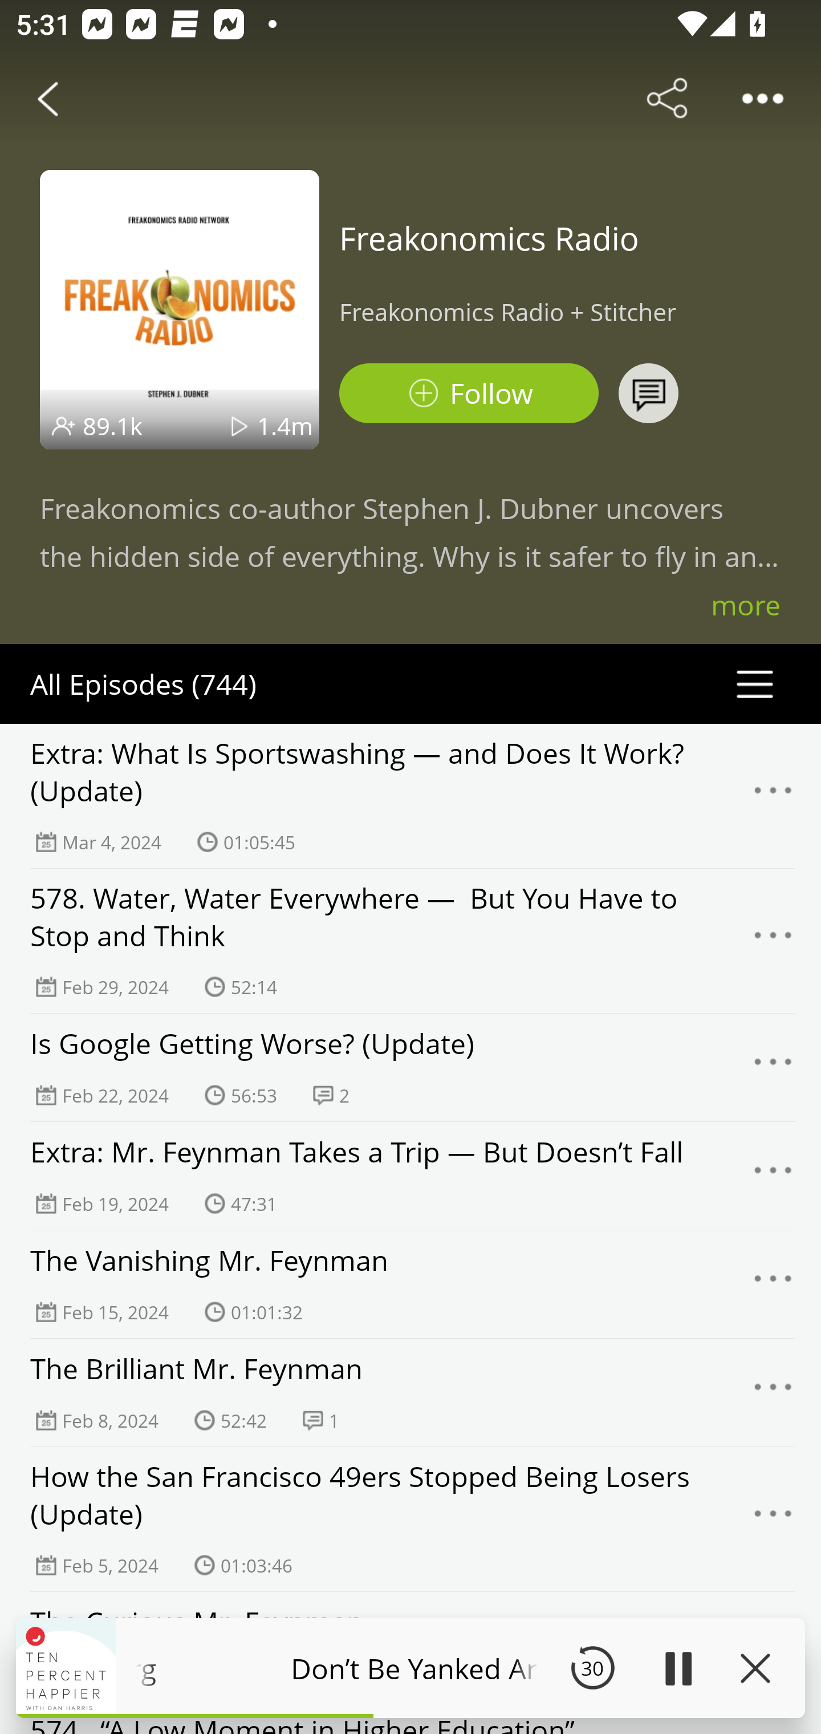 The width and height of the screenshot is (821, 1734). What do you see at coordinates (773, 940) in the screenshot?
I see `Menu` at bounding box center [773, 940].